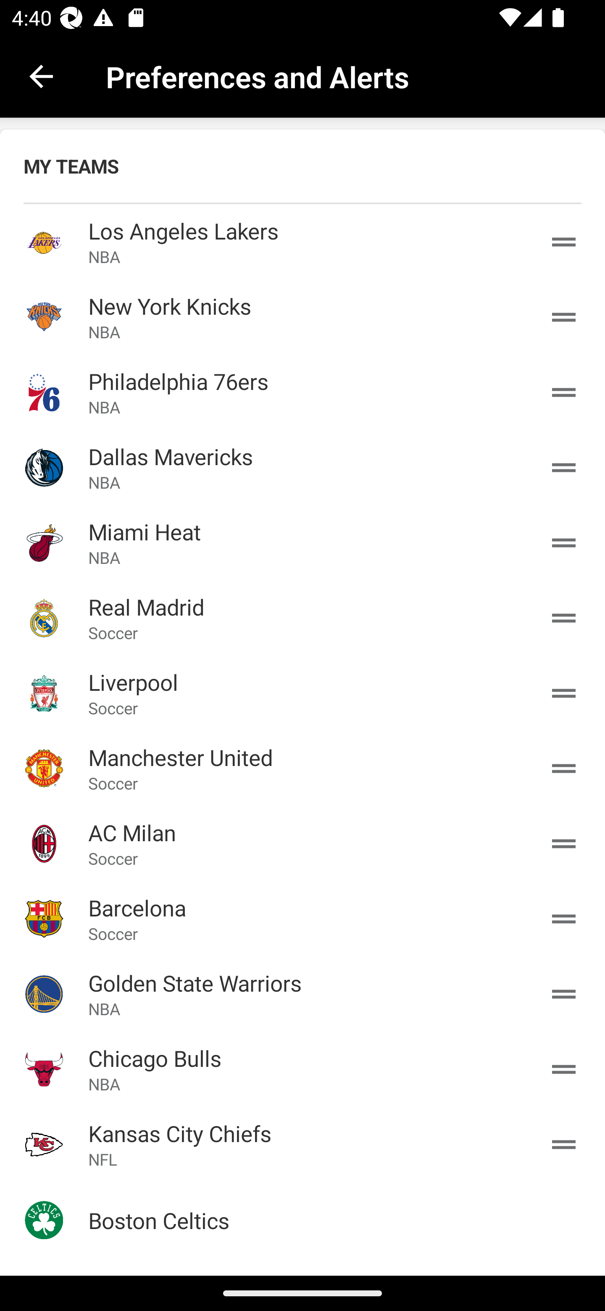  I want to click on Chicago Bulls Chicago Bulls Chicago Bulls NBA NBA, so click(302, 1069).